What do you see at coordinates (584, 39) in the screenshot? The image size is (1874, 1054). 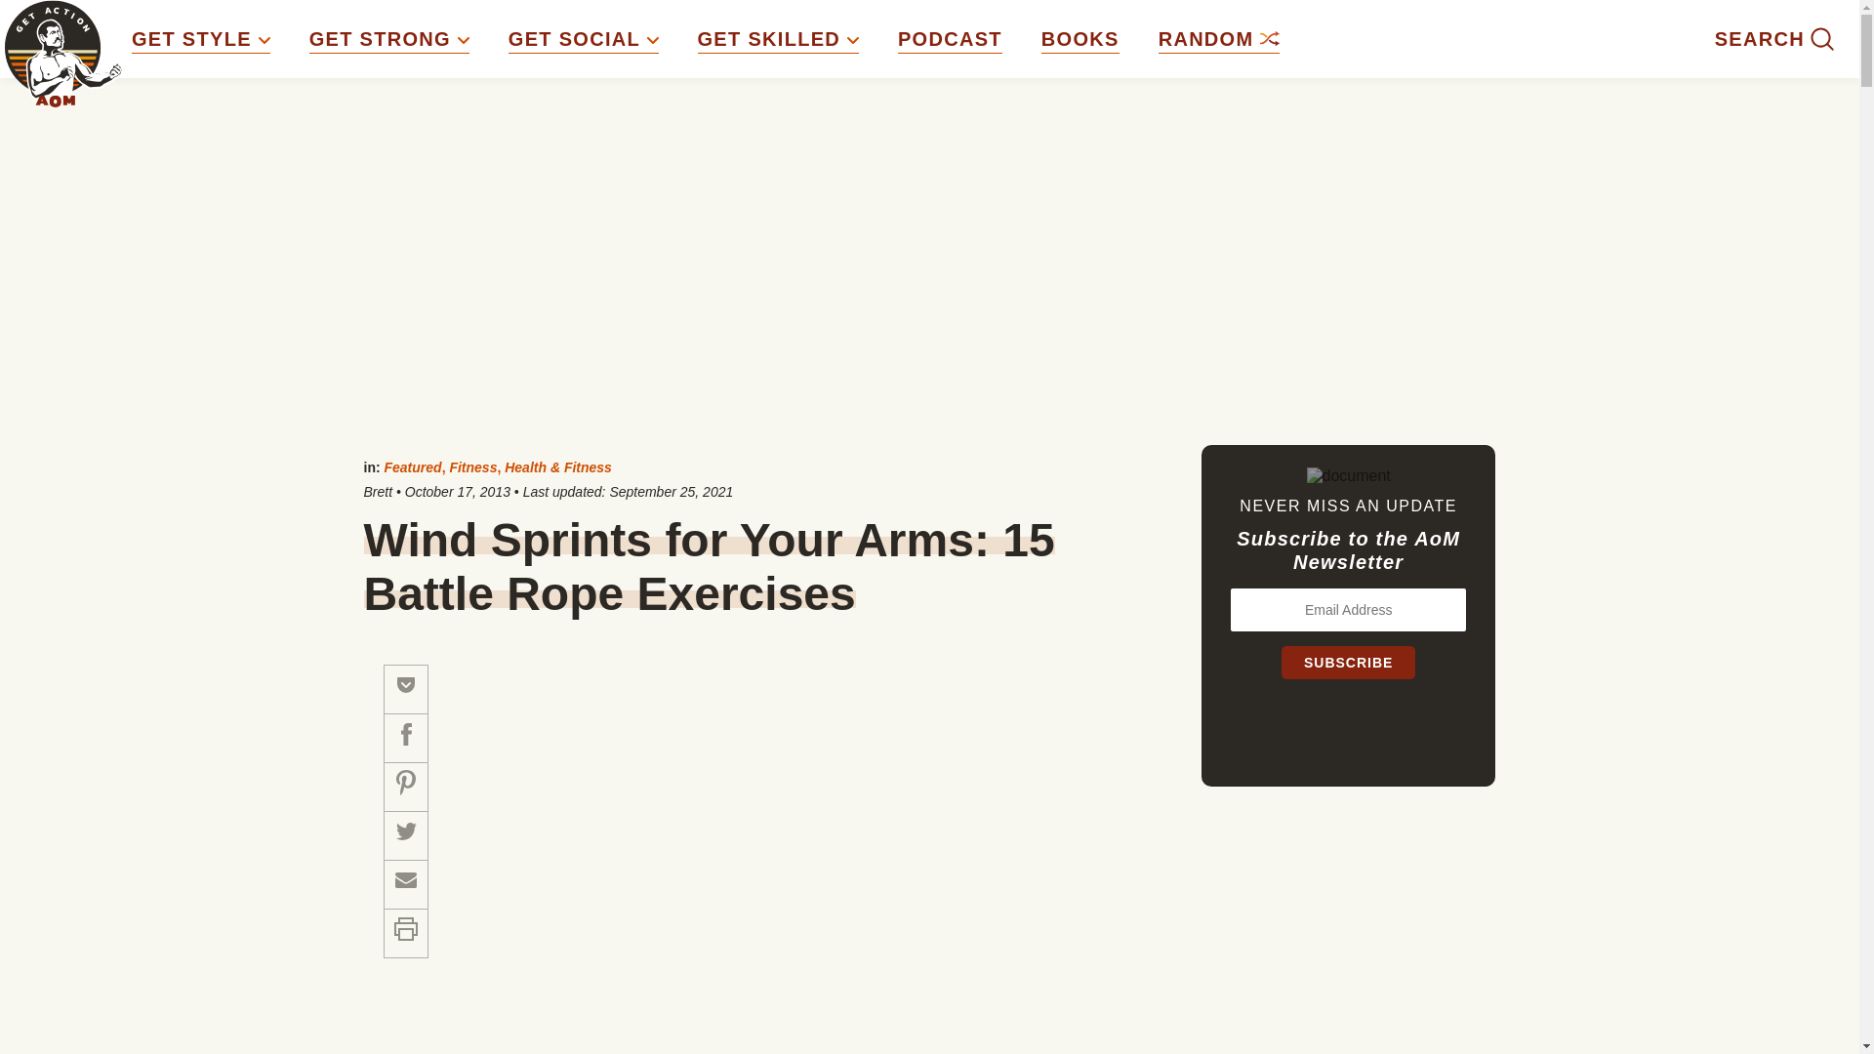 I see `GET SOCIAL` at bounding box center [584, 39].